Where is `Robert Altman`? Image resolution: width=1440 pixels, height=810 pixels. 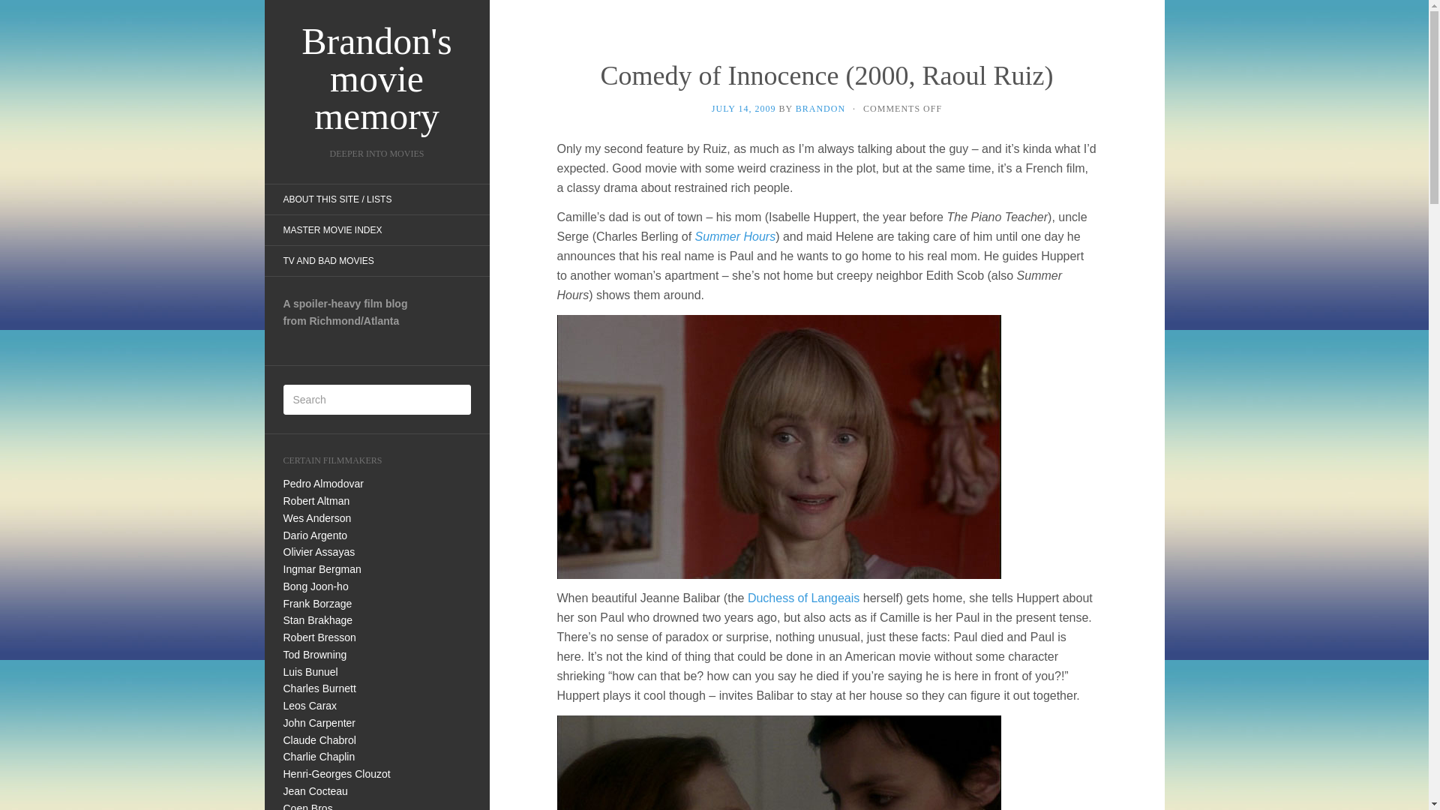 Robert Altman is located at coordinates (316, 501).